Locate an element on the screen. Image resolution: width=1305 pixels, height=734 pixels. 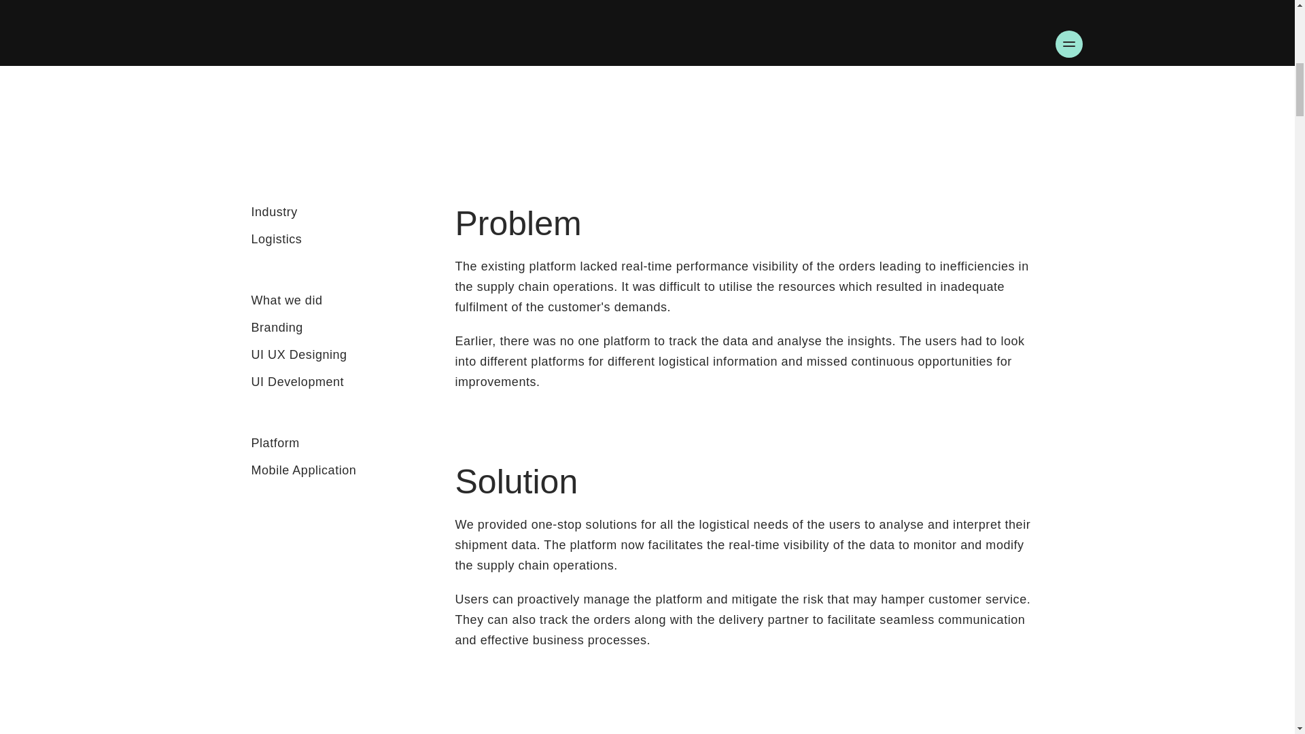
Services is located at coordinates (593, 42).